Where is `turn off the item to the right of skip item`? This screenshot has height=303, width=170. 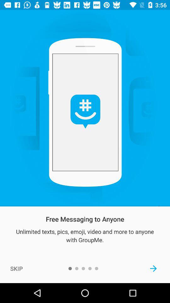 turn off the item to the right of skip item is located at coordinates (154, 268).